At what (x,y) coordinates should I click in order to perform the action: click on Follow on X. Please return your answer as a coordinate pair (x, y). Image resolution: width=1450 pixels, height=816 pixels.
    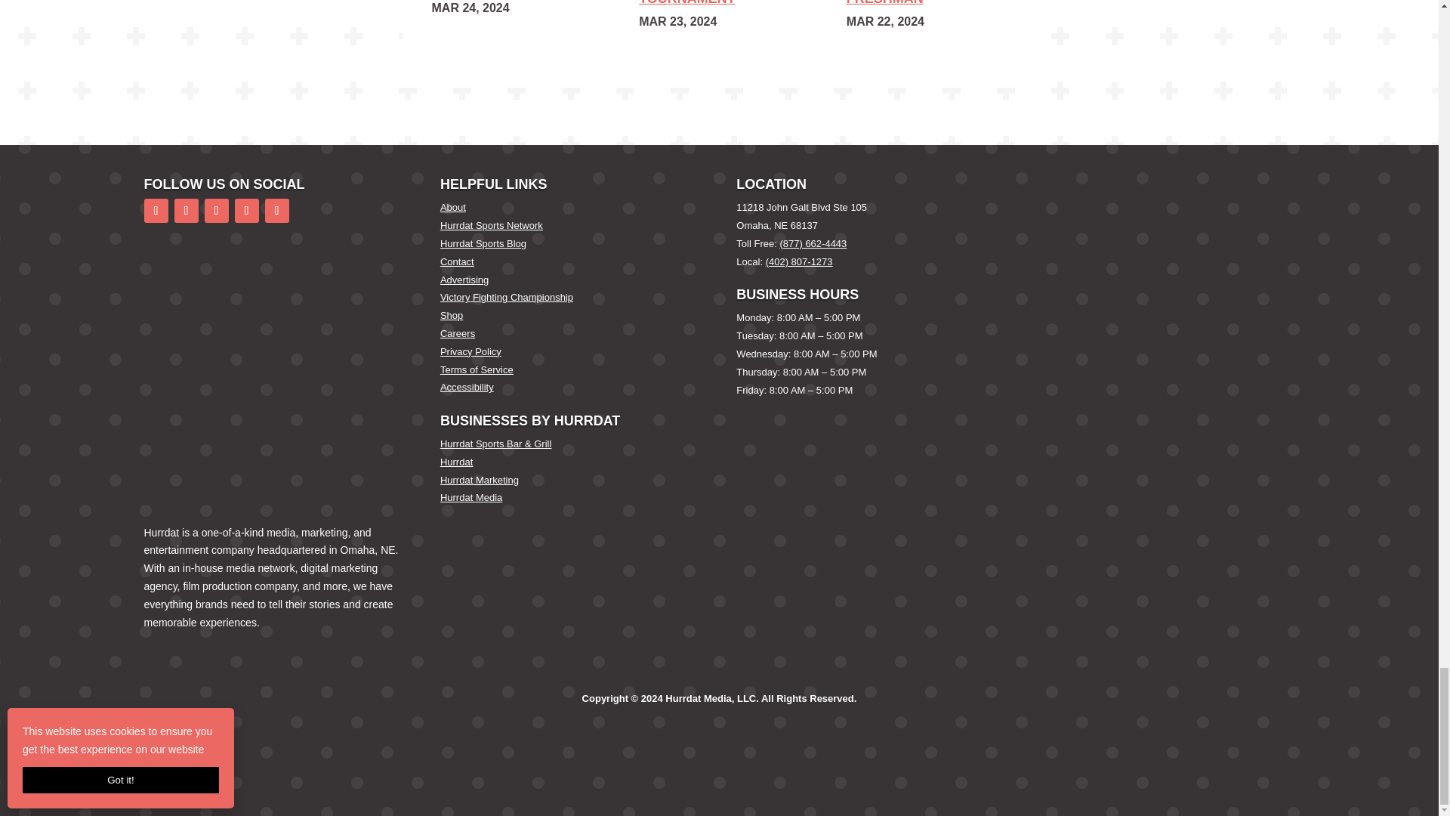
    Looking at the image, I should click on (186, 210).